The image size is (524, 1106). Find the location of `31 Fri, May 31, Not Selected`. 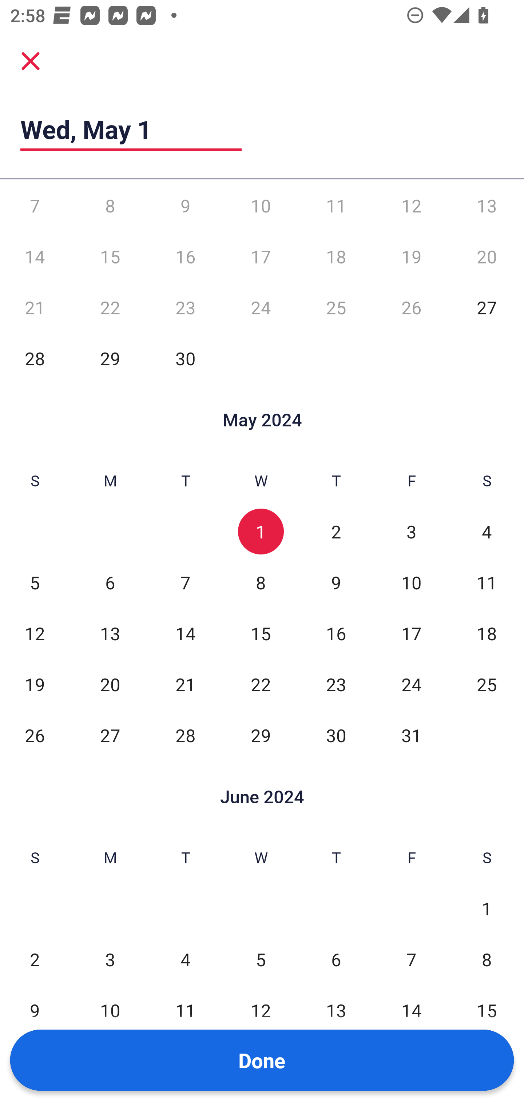

31 Fri, May 31, Not Selected is located at coordinates (411, 735).